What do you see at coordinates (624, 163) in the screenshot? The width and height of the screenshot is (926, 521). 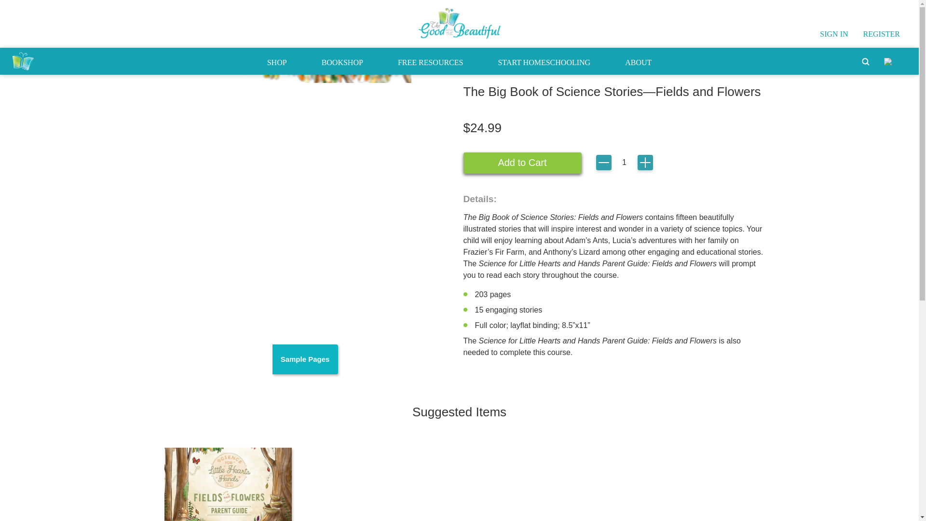 I see `1` at bounding box center [624, 163].